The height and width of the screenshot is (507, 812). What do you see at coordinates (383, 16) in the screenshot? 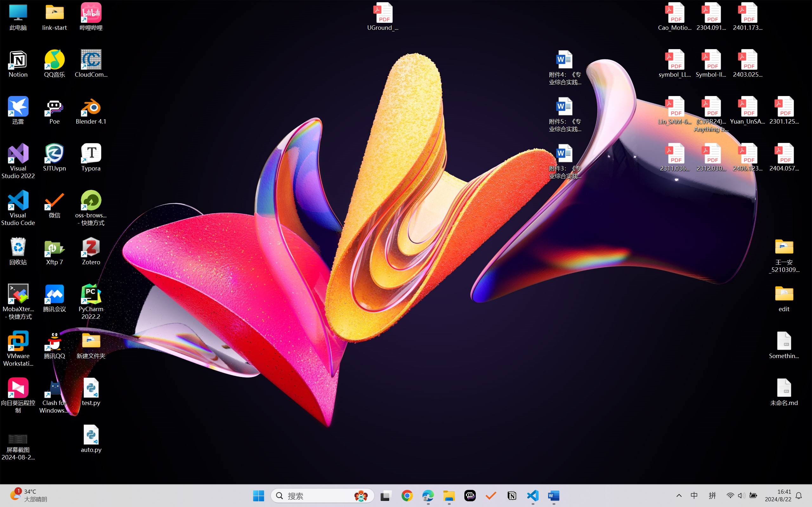
I see `UGround_paper.pdf` at bounding box center [383, 16].